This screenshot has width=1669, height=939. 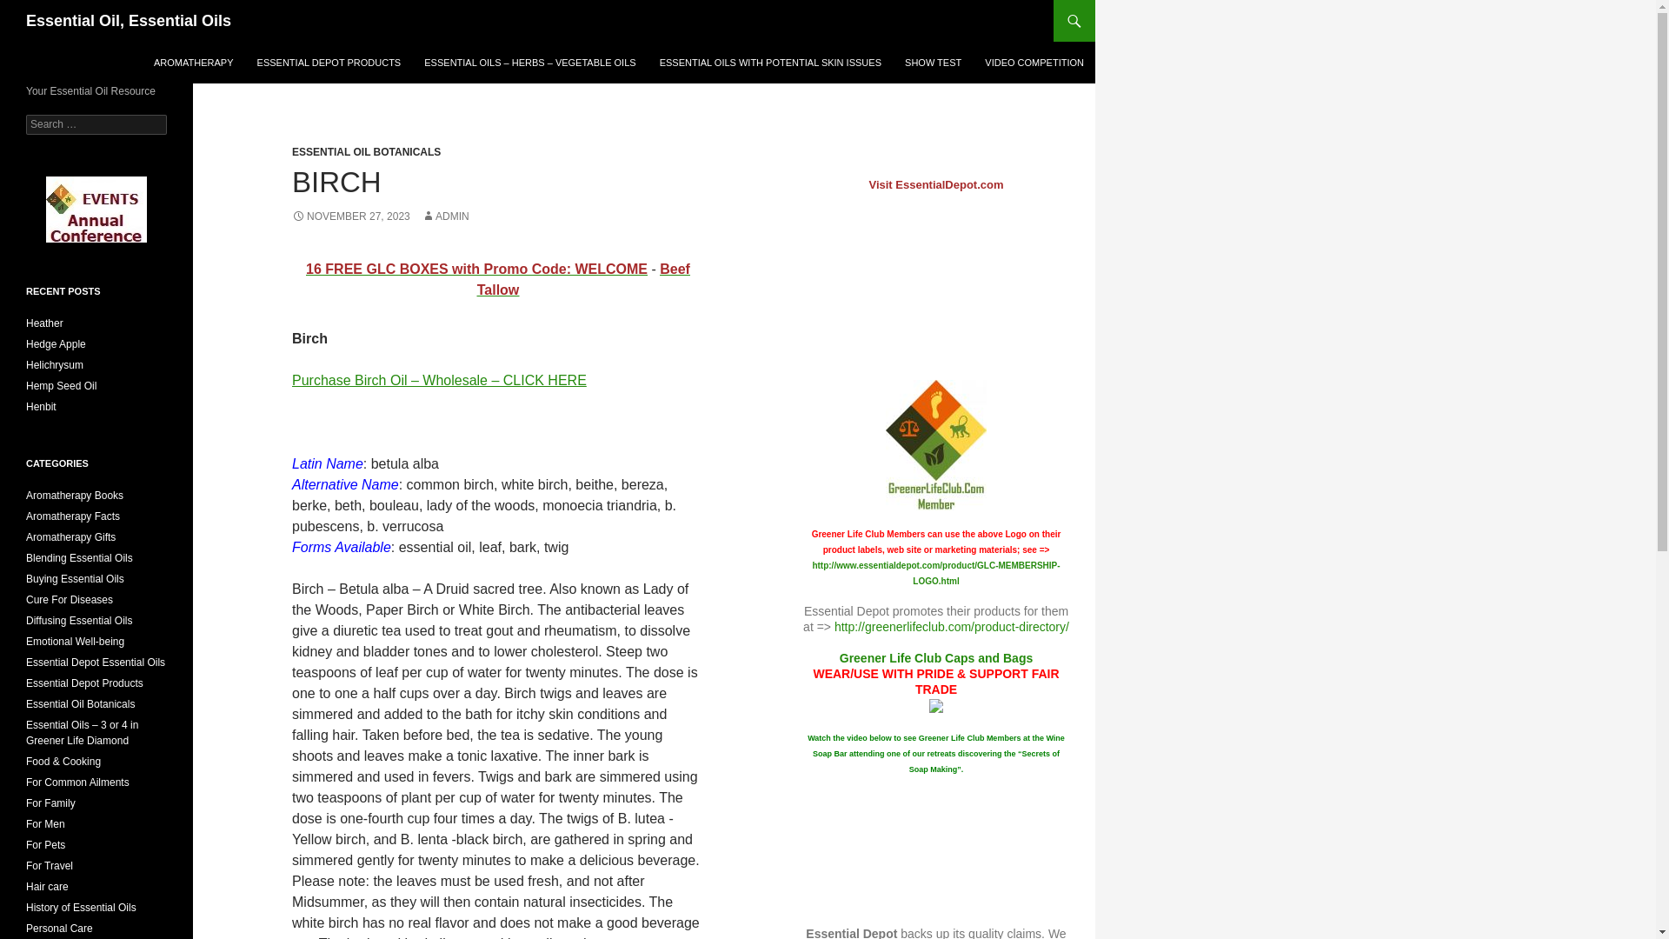 What do you see at coordinates (61, 386) in the screenshot?
I see `Hemp Seed Oil` at bounding box center [61, 386].